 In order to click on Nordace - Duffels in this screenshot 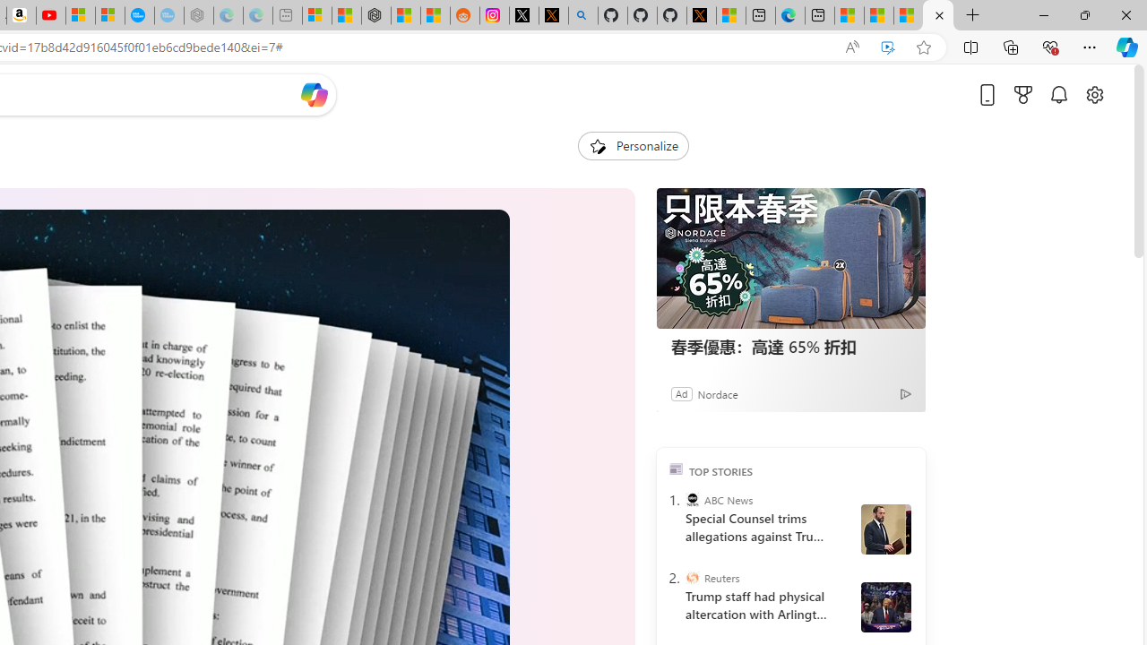, I will do `click(376, 16)`.